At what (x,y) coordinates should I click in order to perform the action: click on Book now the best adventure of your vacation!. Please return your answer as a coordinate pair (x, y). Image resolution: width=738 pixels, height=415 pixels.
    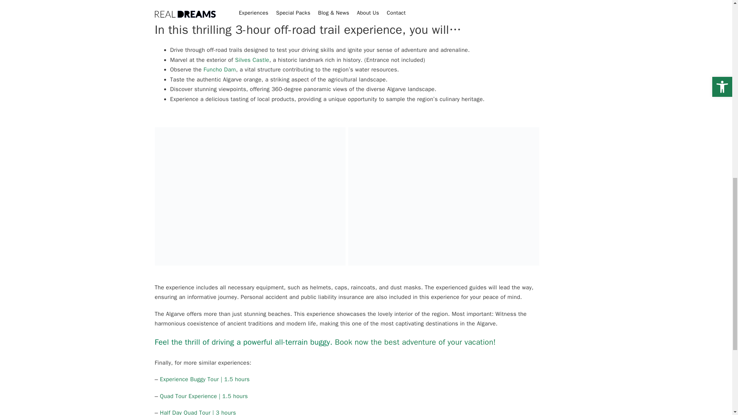
    Looking at the image, I should click on (415, 342).